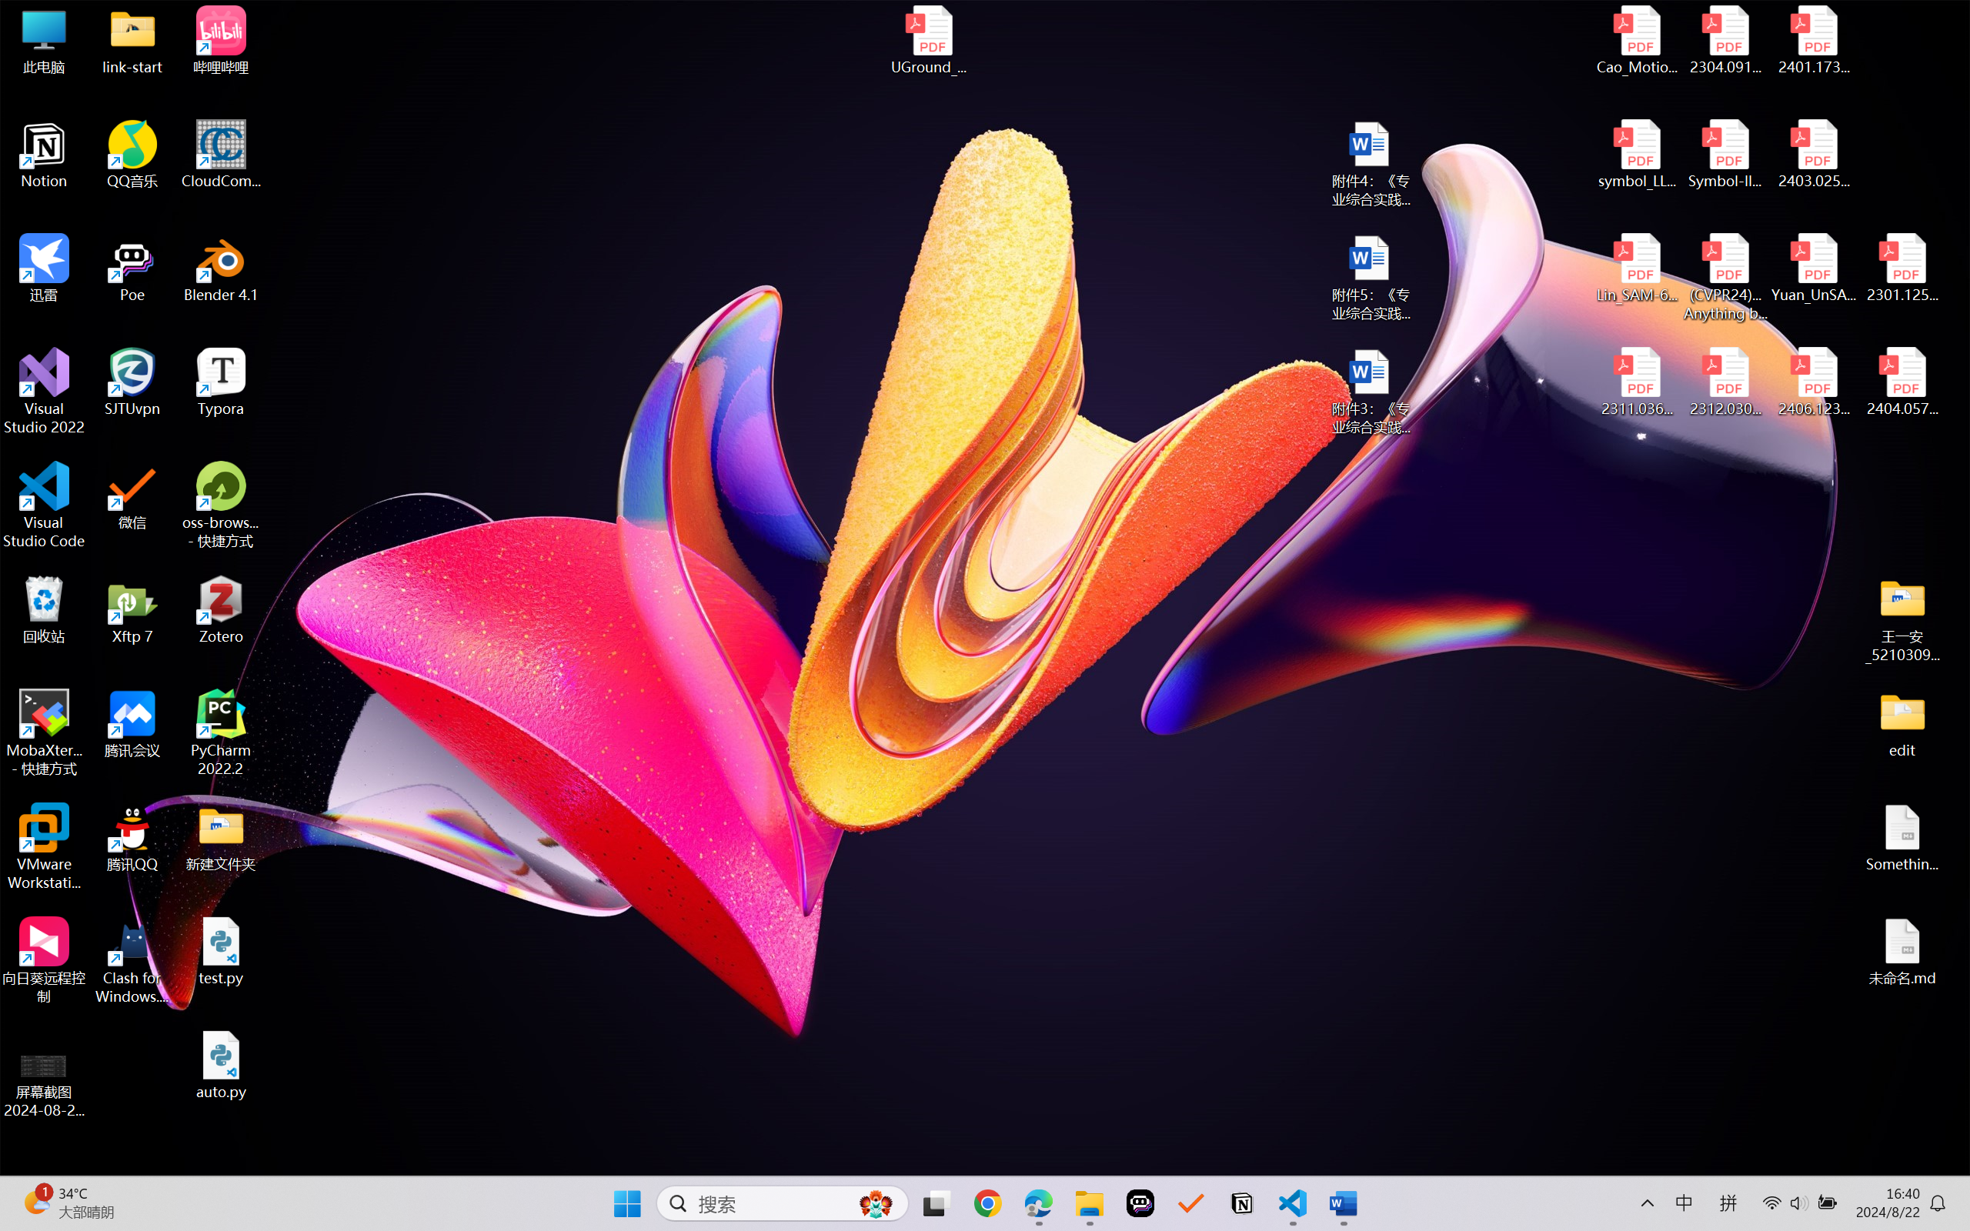  What do you see at coordinates (222, 155) in the screenshot?
I see `CloudCompare` at bounding box center [222, 155].